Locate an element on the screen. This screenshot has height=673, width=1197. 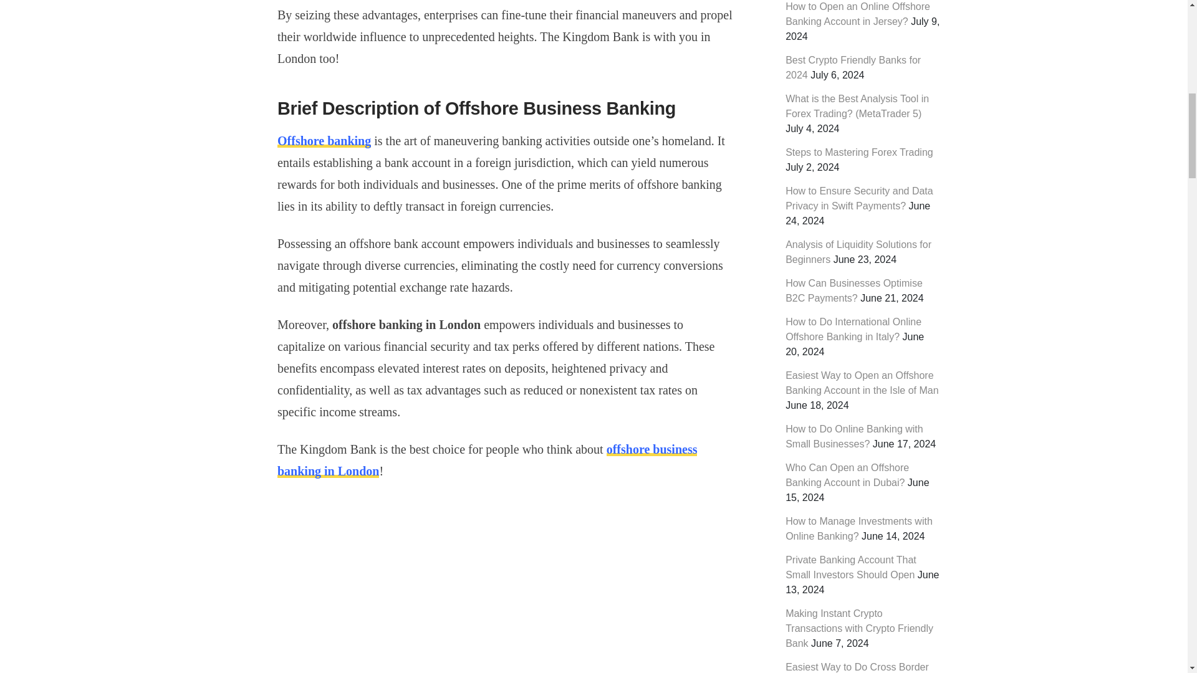
Analysis of Liquidity Solutions for Beginners is located at coordinates (858, 252).